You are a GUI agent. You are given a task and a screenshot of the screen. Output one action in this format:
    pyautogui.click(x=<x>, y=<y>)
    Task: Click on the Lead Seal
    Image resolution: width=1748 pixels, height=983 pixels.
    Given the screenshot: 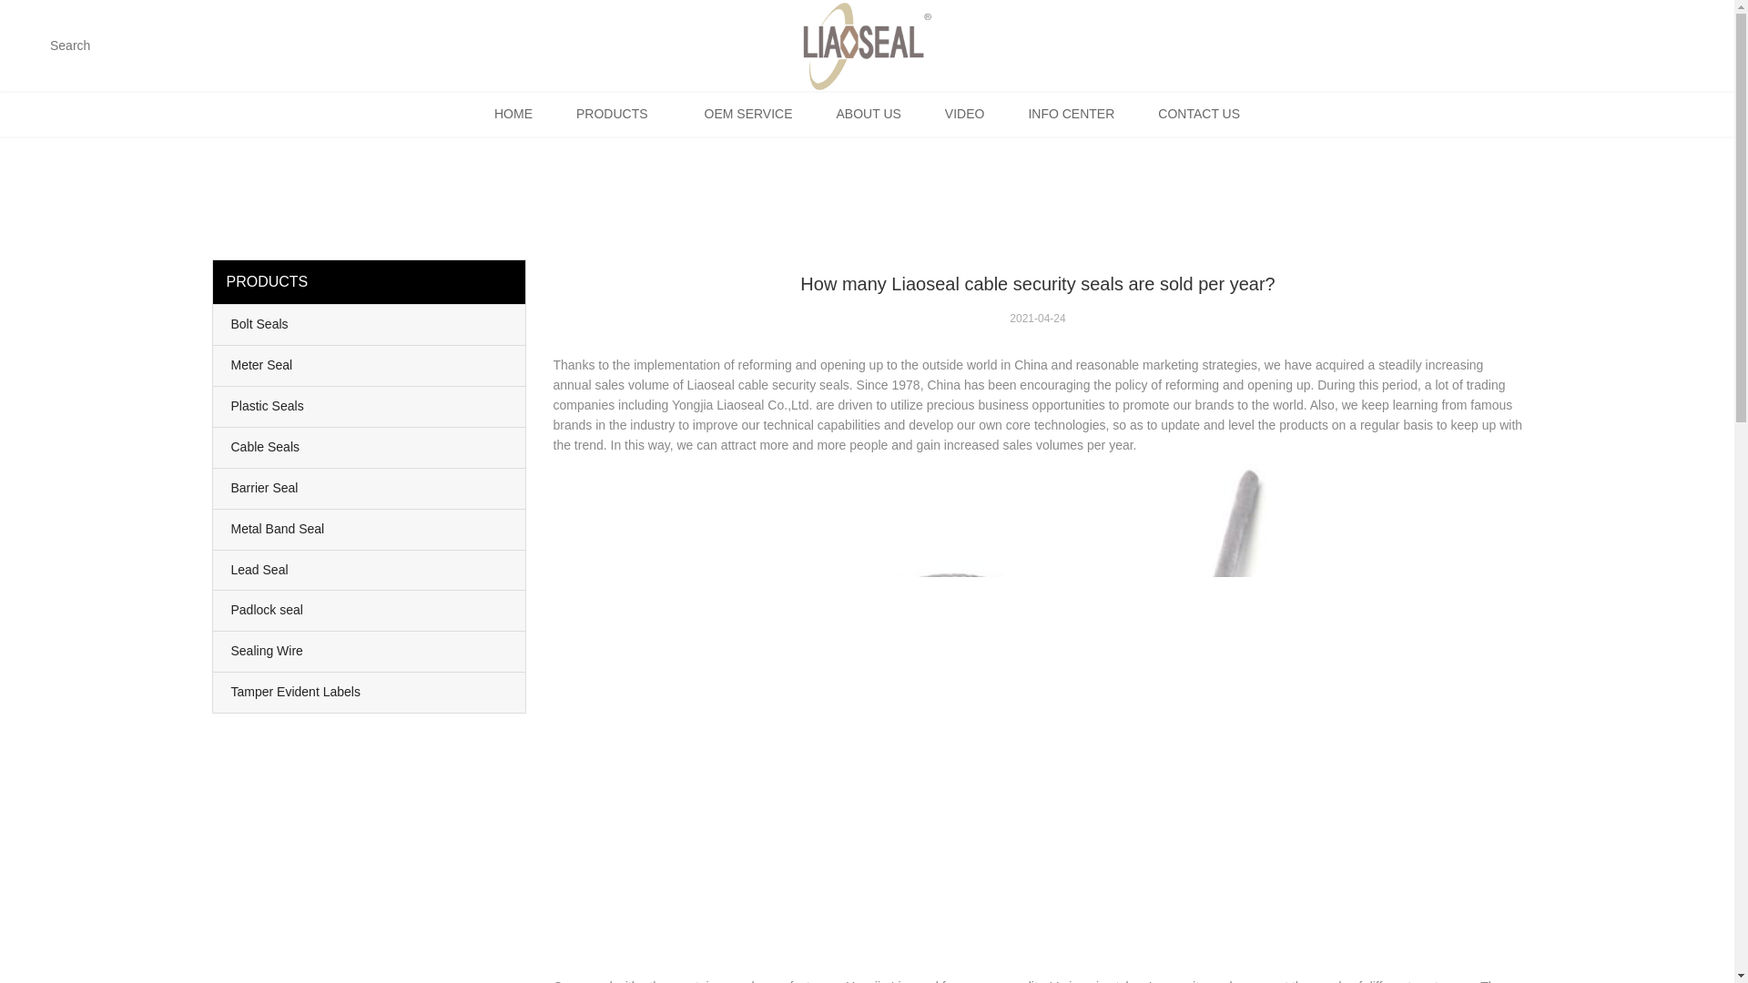 What is the action you would take?
    pyautogui.click(x=370, y=570)
    